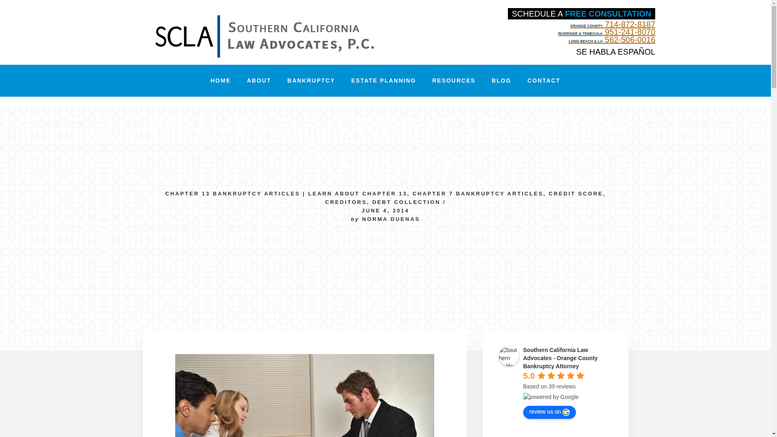 The width and height of the screenshot is (777, 437). I want to click on powered by Google, so click(550, 397).